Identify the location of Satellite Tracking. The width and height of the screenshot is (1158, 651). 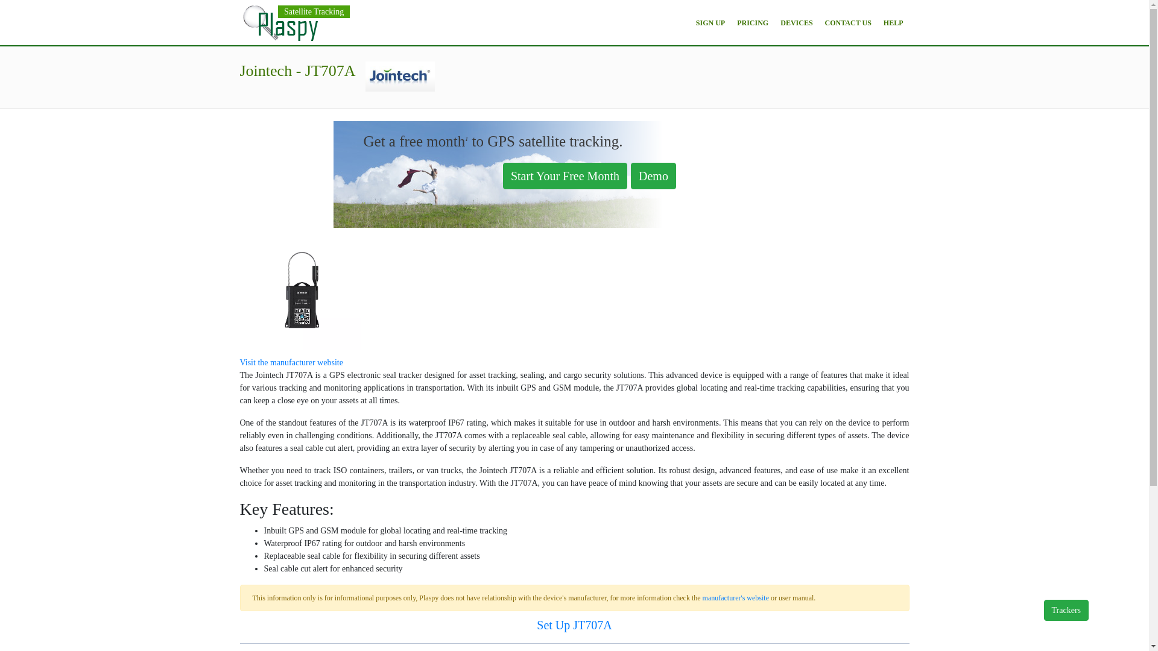
(314, 12).